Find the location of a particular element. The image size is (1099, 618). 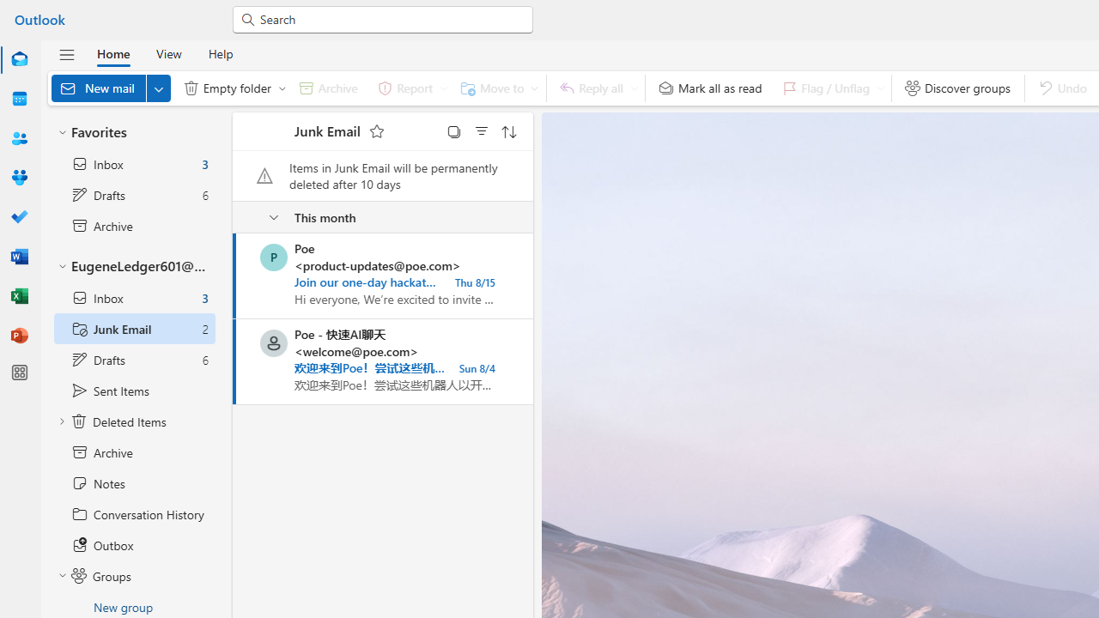

Select a message is located at coordinates (262, 343).